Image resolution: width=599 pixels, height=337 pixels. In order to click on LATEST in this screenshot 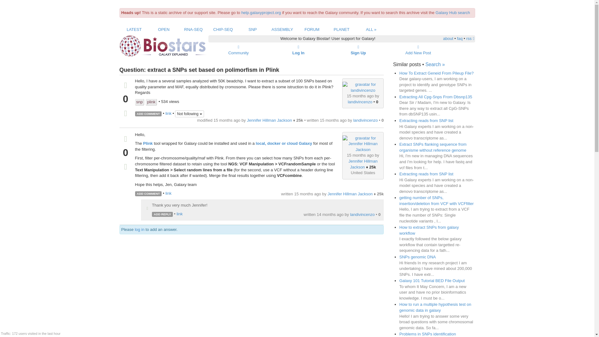, I will do `click(134, 29)`.